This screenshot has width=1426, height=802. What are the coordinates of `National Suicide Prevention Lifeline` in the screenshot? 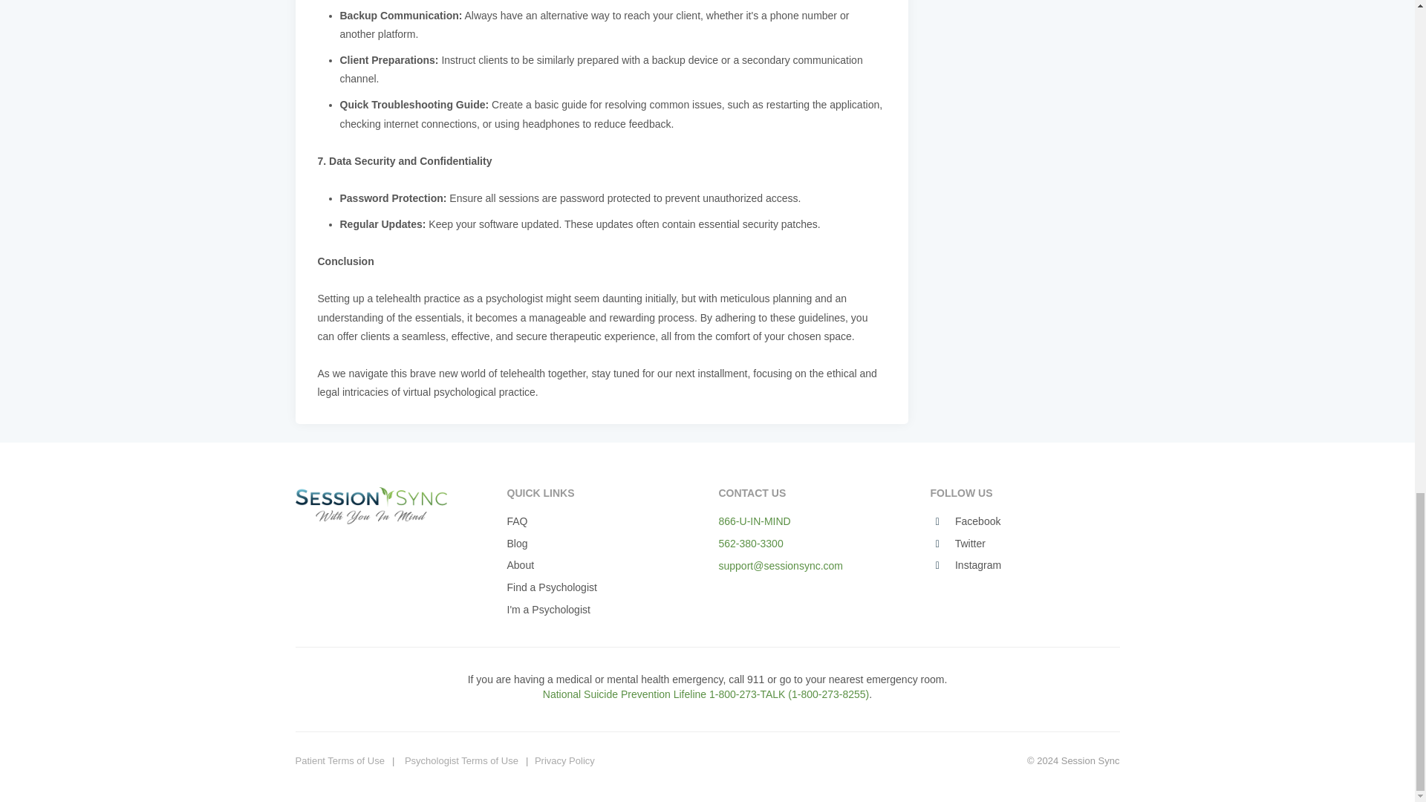 It's located at (744, 701).